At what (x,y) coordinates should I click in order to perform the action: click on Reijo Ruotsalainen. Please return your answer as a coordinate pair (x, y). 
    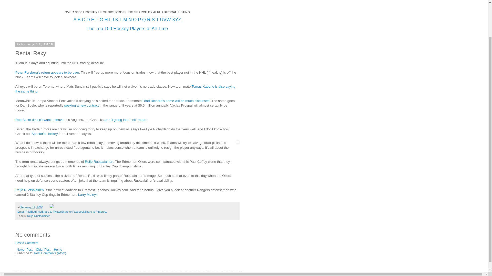
    Looking at the image, I should click on (99, 162).